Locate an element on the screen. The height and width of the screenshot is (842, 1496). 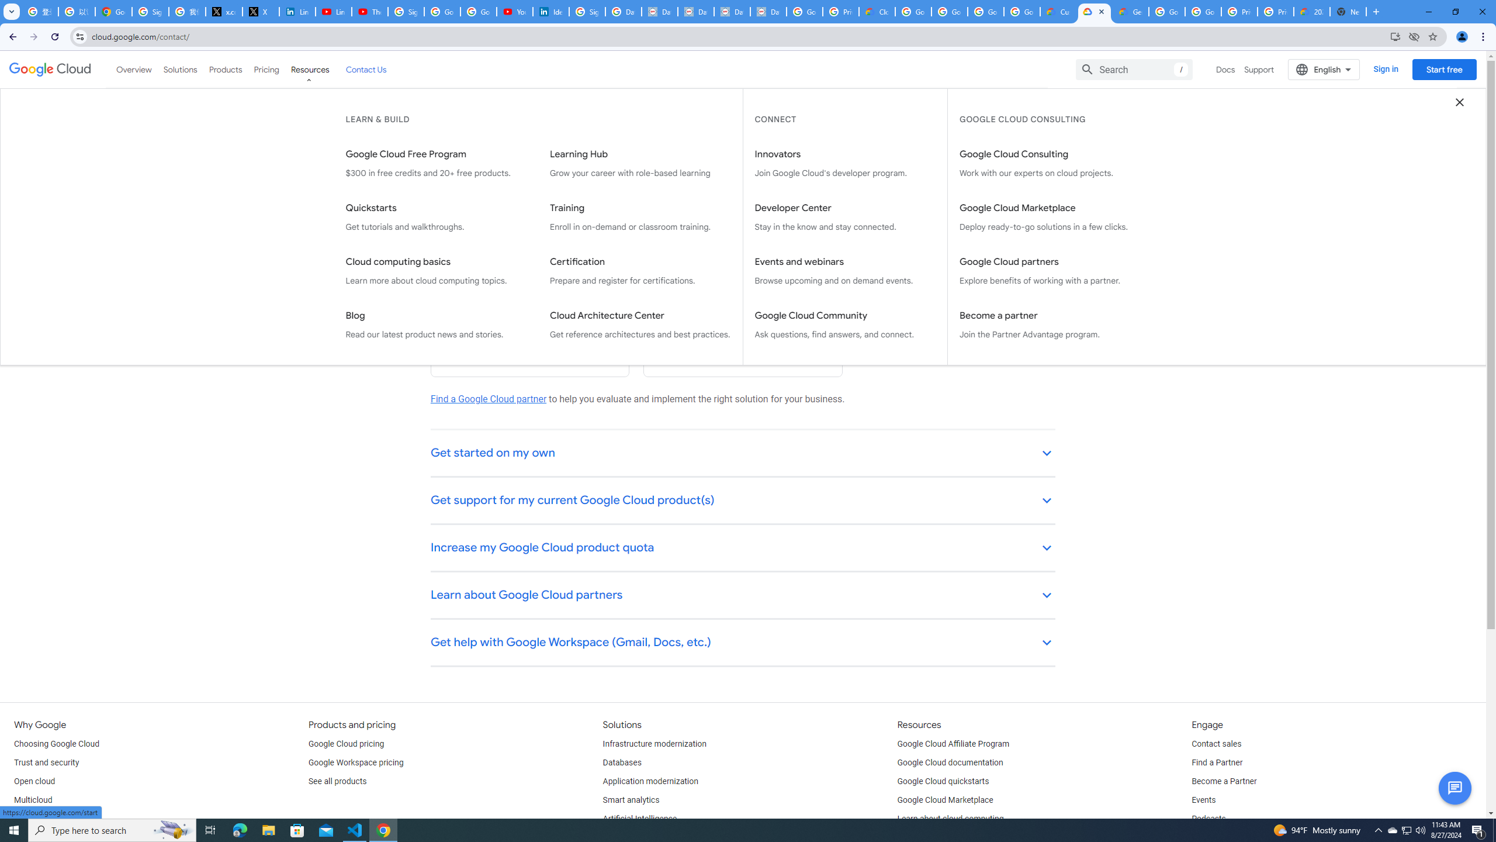
New Tab is located at coordinates (1349, 12).